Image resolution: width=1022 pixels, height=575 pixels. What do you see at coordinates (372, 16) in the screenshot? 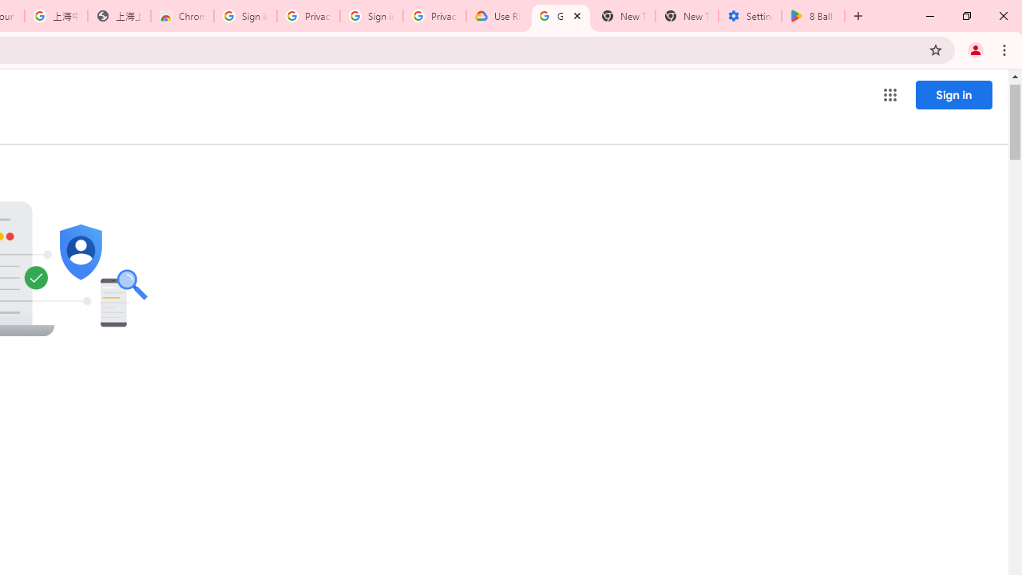
I see `Sign in - Google Accounts` at bounding box center [372, 16].